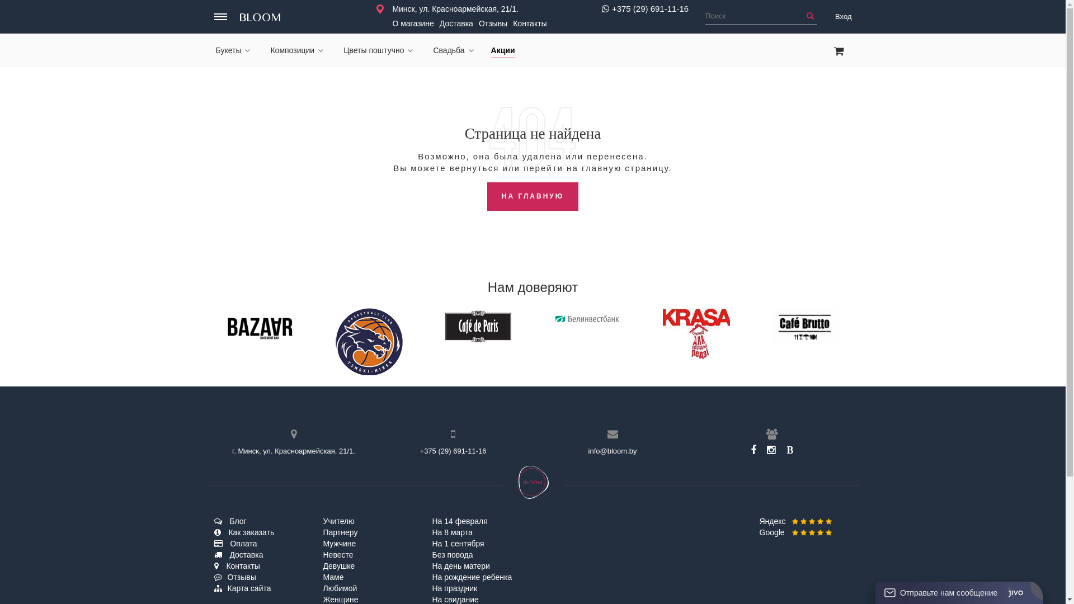  I want to click on Google, so click(795, 532).